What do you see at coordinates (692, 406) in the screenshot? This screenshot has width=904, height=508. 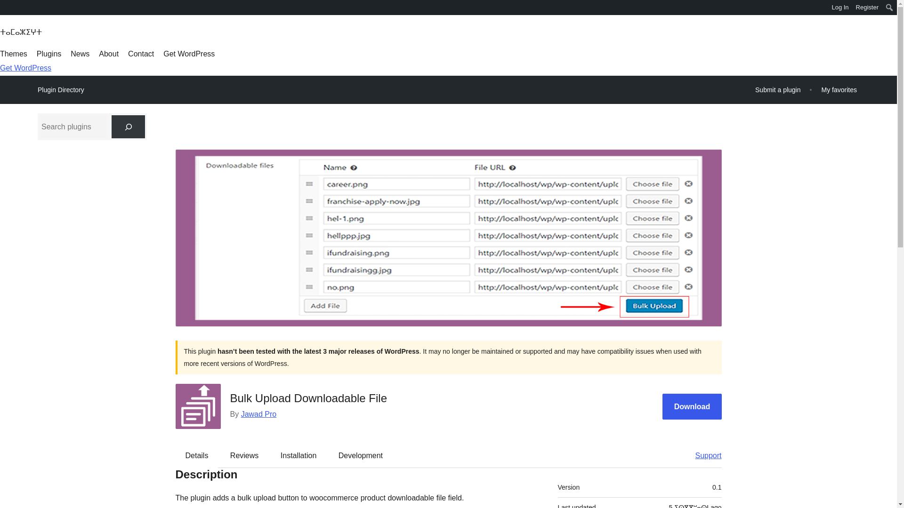 I see `Download` at bounding box center [692, 406].